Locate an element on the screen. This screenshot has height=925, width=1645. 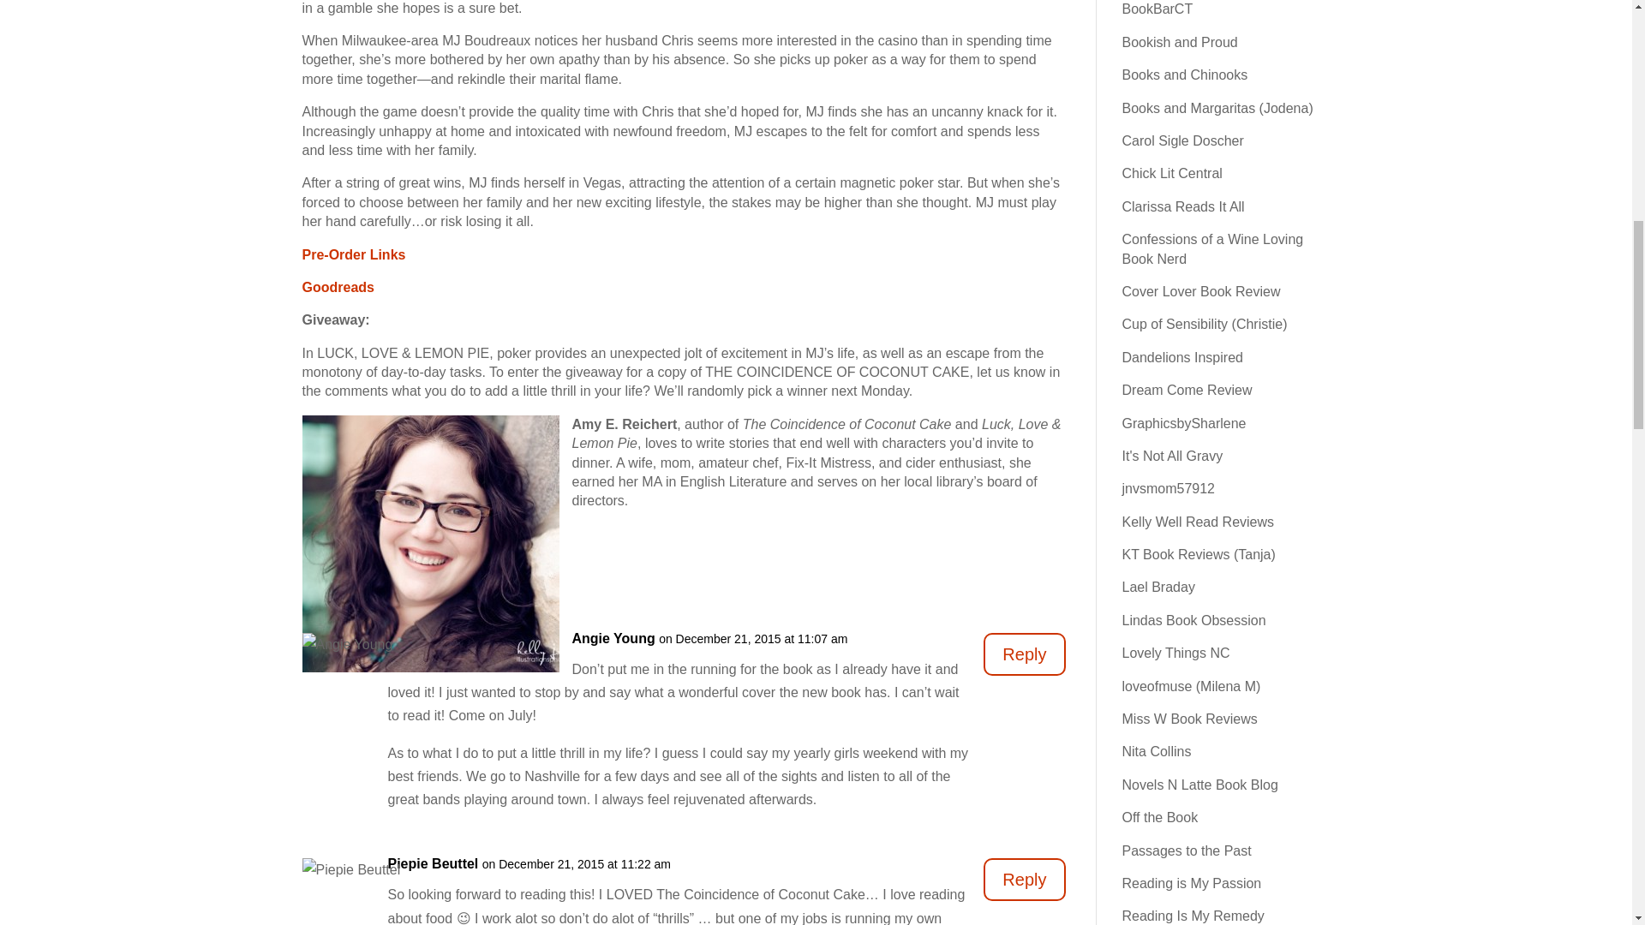
Reply is located at coordinates (1024, 654).